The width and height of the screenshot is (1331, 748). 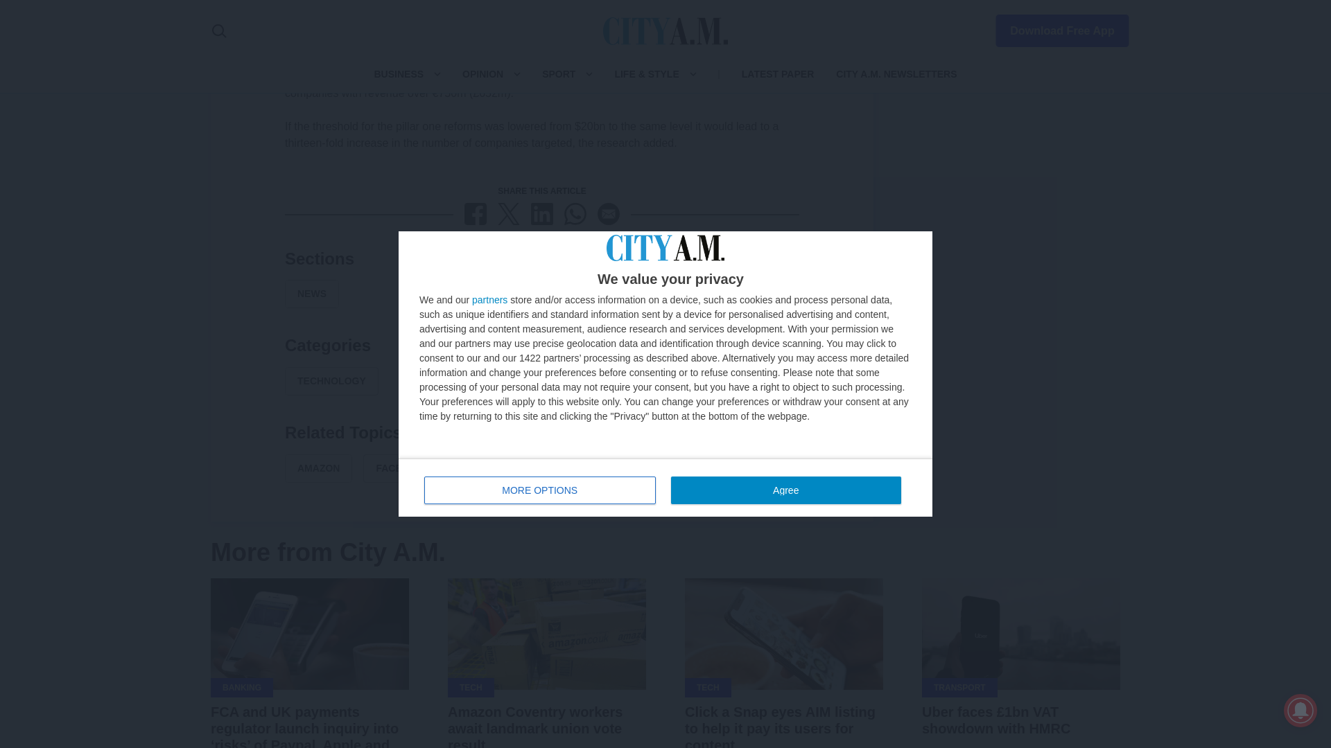 What do you see at coordinates (609, 213) in the screenshot?
I see `Email` at bounding box center [609, 213].